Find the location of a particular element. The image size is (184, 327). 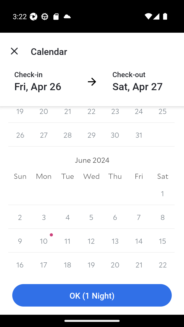

13 13 June 2024 is located at coordinates (115, 241).